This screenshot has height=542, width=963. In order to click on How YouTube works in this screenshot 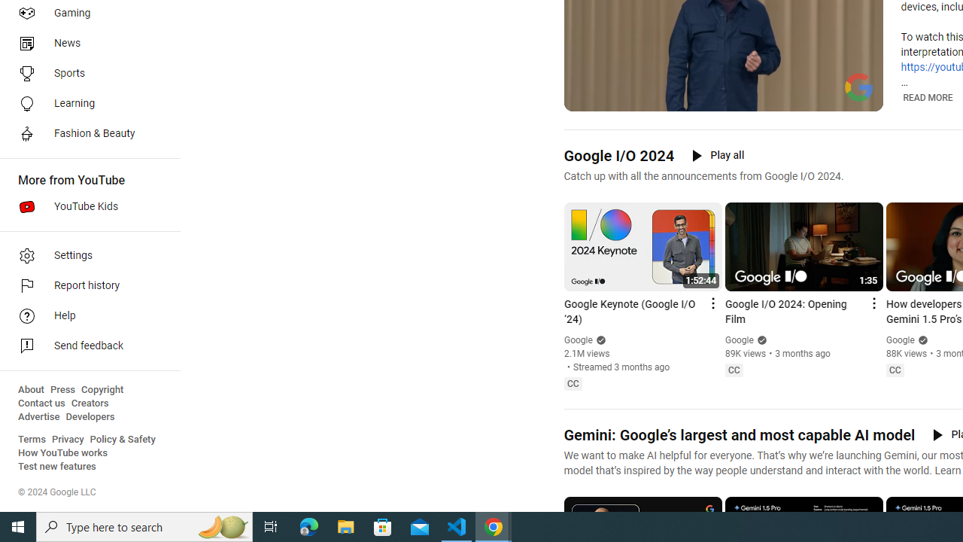, I will do `click(63, 453)`.